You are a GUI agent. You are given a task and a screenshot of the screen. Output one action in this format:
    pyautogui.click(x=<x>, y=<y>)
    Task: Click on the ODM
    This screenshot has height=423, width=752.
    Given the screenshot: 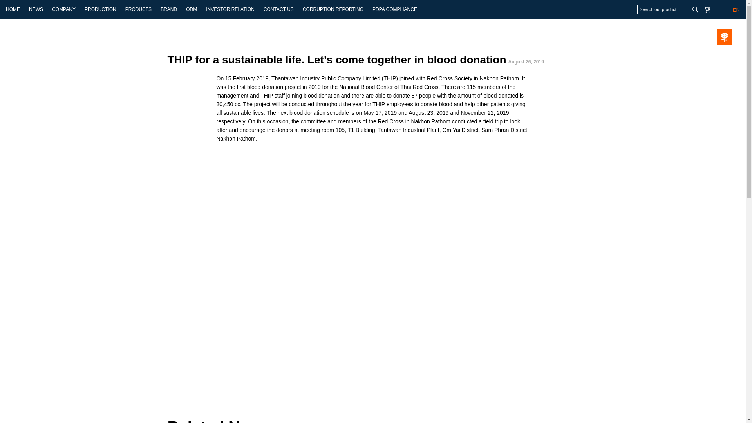 What is the action you would take?
    pyautogui.click(x=191, y=9)
    